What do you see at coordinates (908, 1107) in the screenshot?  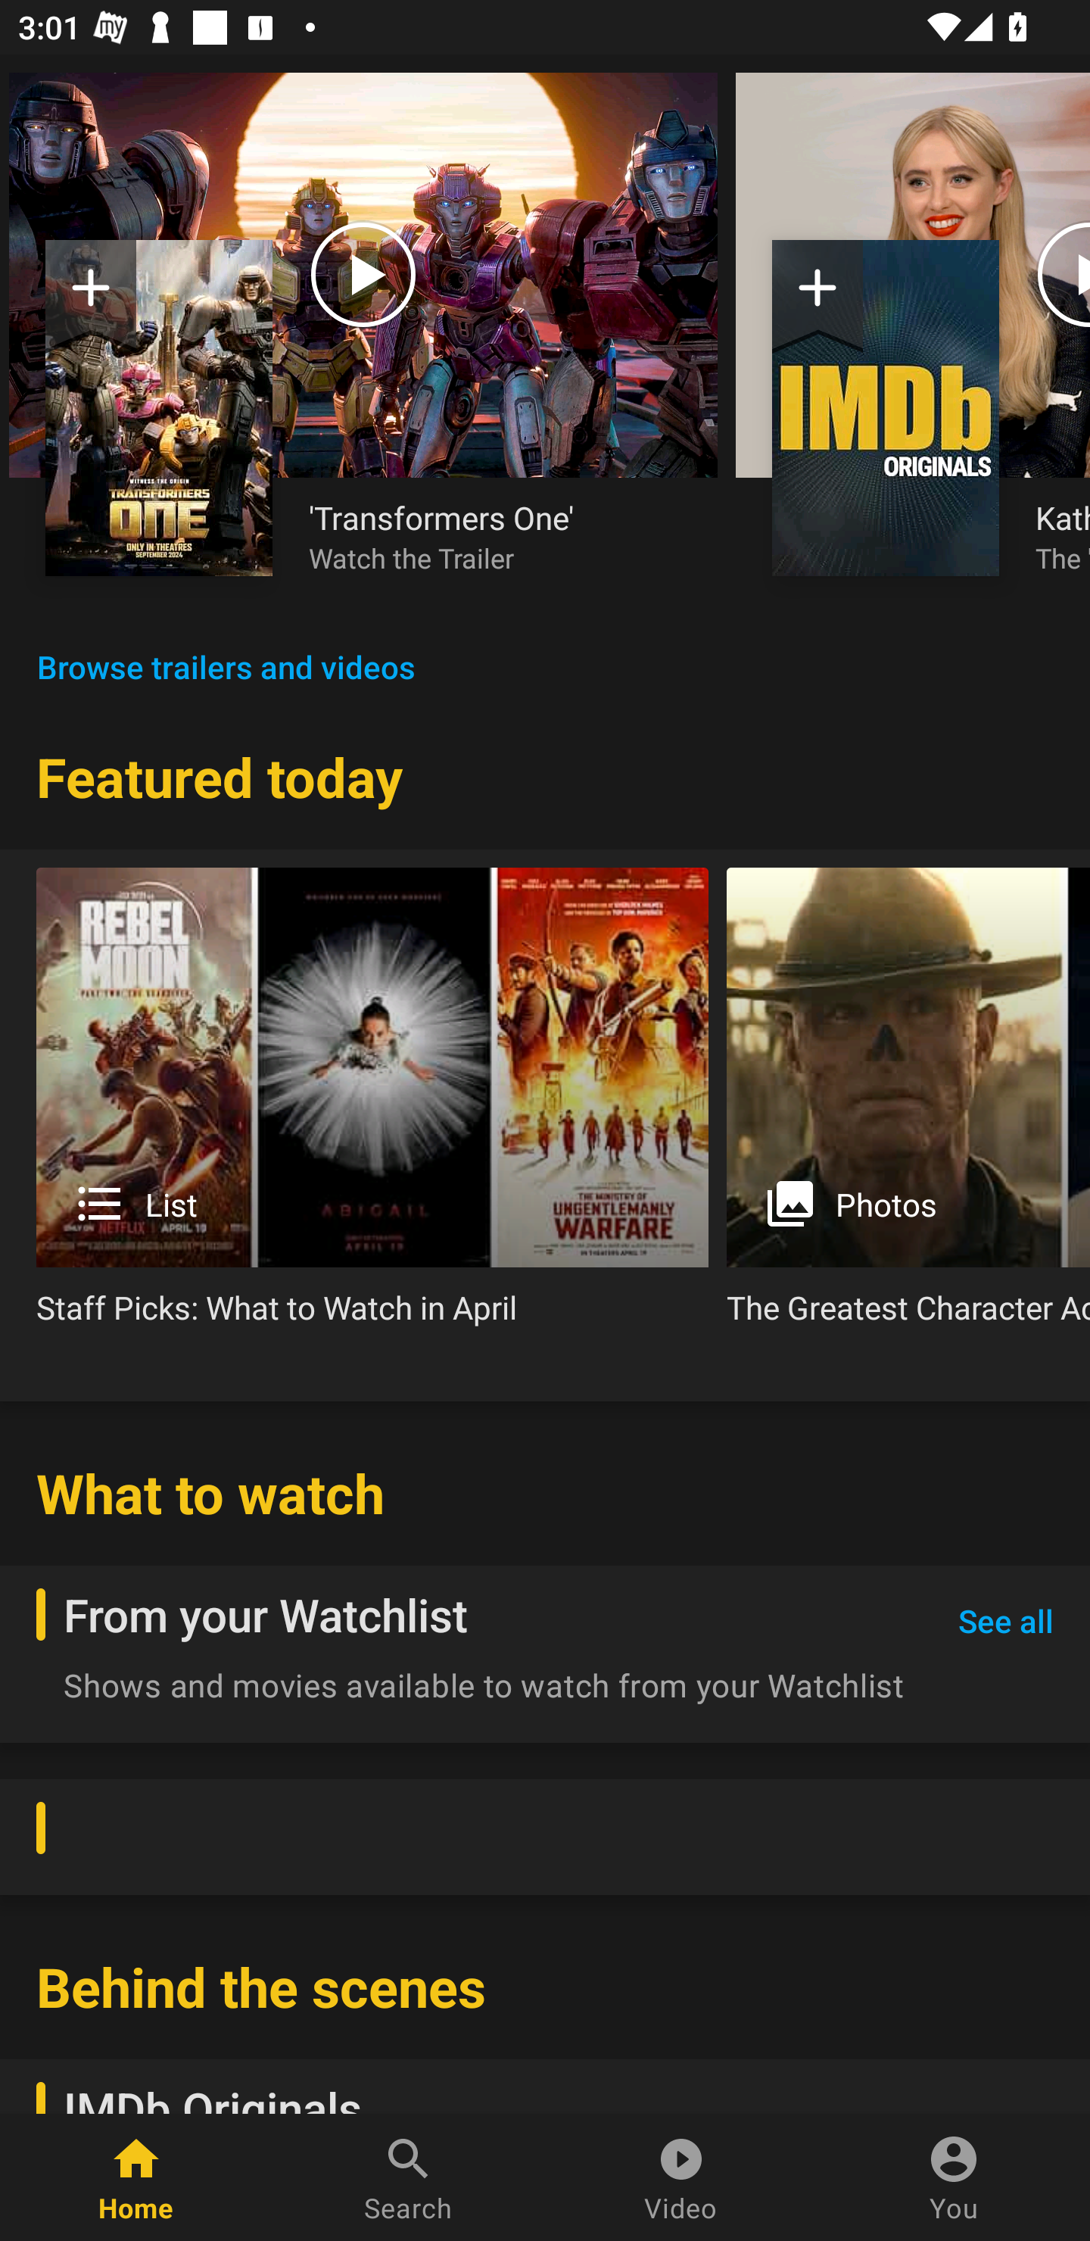 I see `Photos The Greatest Character Actors of All Time` at bounding box center [908, 1107].